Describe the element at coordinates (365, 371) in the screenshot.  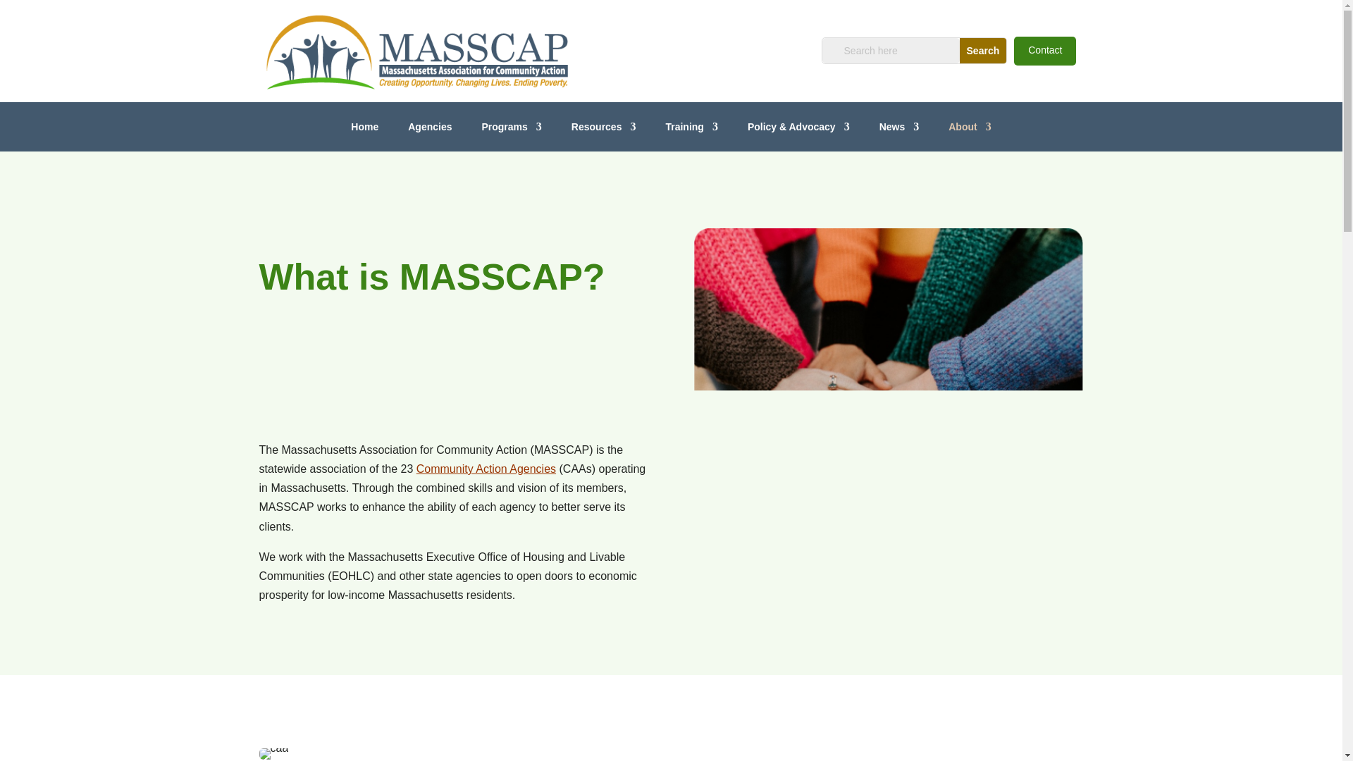
I see `Rectangle 1610` at that location.